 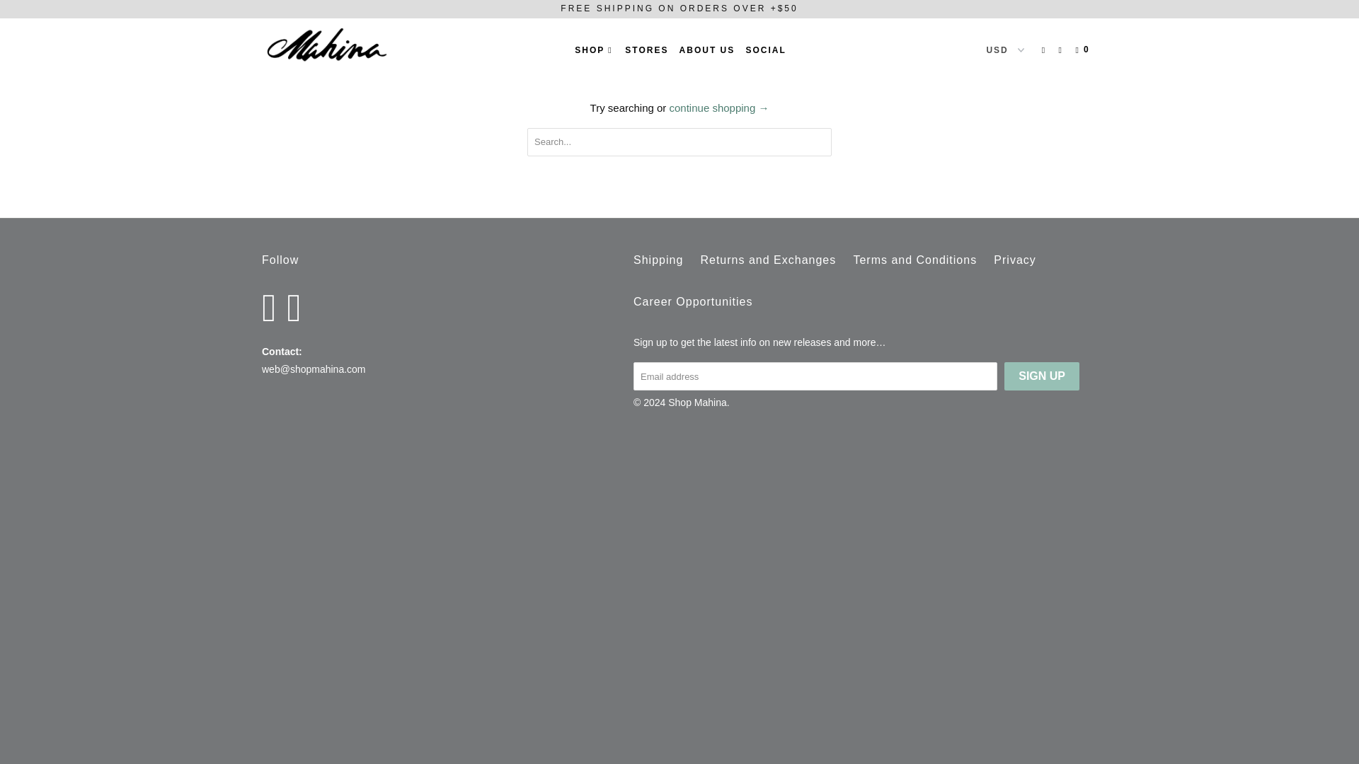 I want to click on Shop Mahina, so click(x=698, y=402).